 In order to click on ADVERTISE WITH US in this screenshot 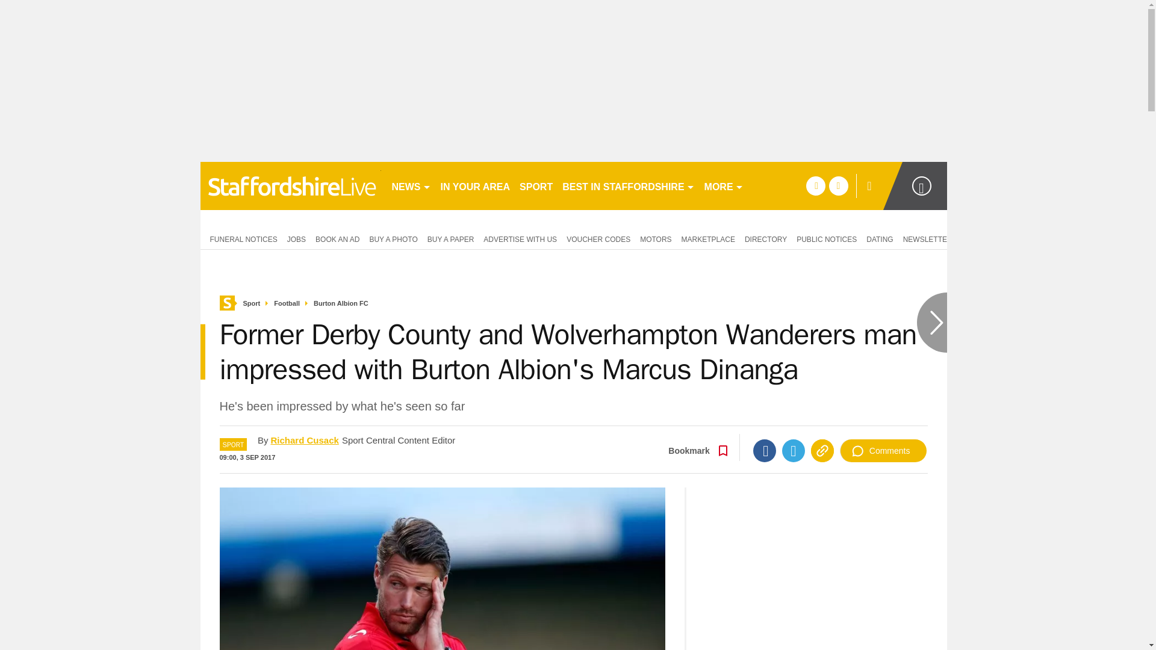, I will do `click(520, 238)`.